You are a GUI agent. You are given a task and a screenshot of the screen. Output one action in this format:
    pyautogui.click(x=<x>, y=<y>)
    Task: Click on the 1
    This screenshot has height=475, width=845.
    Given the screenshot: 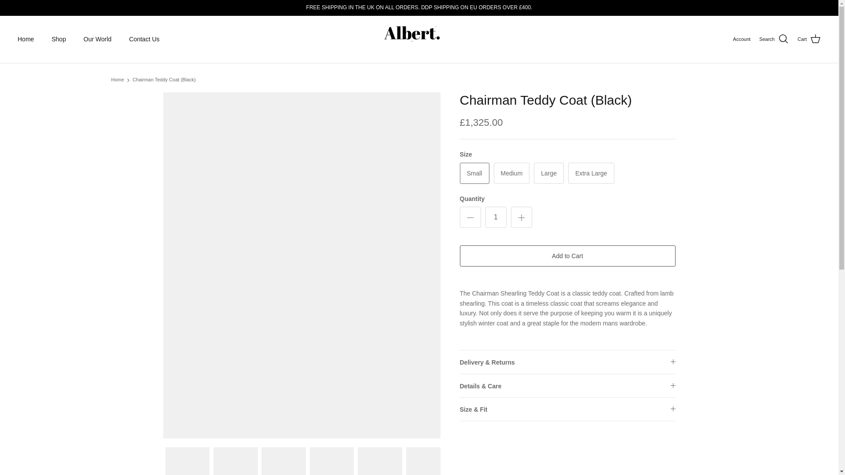 What is the action you would take?
    pyautogui.click(x=496, y=217)
    